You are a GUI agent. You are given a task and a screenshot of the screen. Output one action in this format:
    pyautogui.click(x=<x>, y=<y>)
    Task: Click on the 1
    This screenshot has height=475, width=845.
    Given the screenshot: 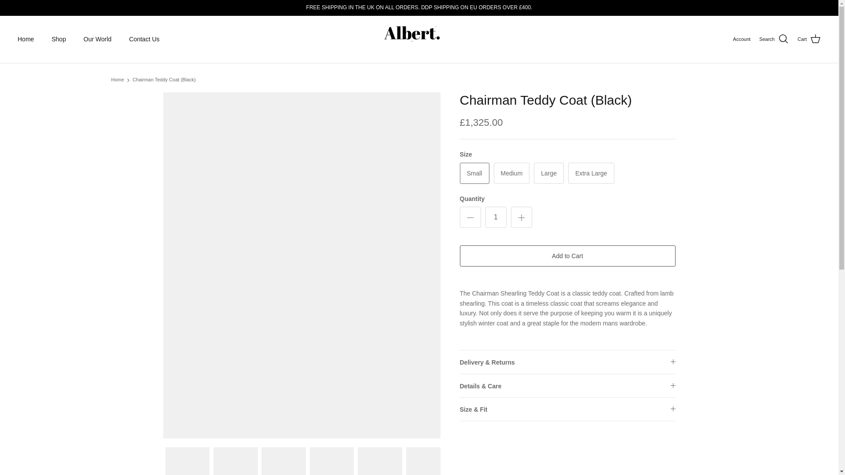 What is the action you would take?
    pyautogui.click(x=496, y=217)
    